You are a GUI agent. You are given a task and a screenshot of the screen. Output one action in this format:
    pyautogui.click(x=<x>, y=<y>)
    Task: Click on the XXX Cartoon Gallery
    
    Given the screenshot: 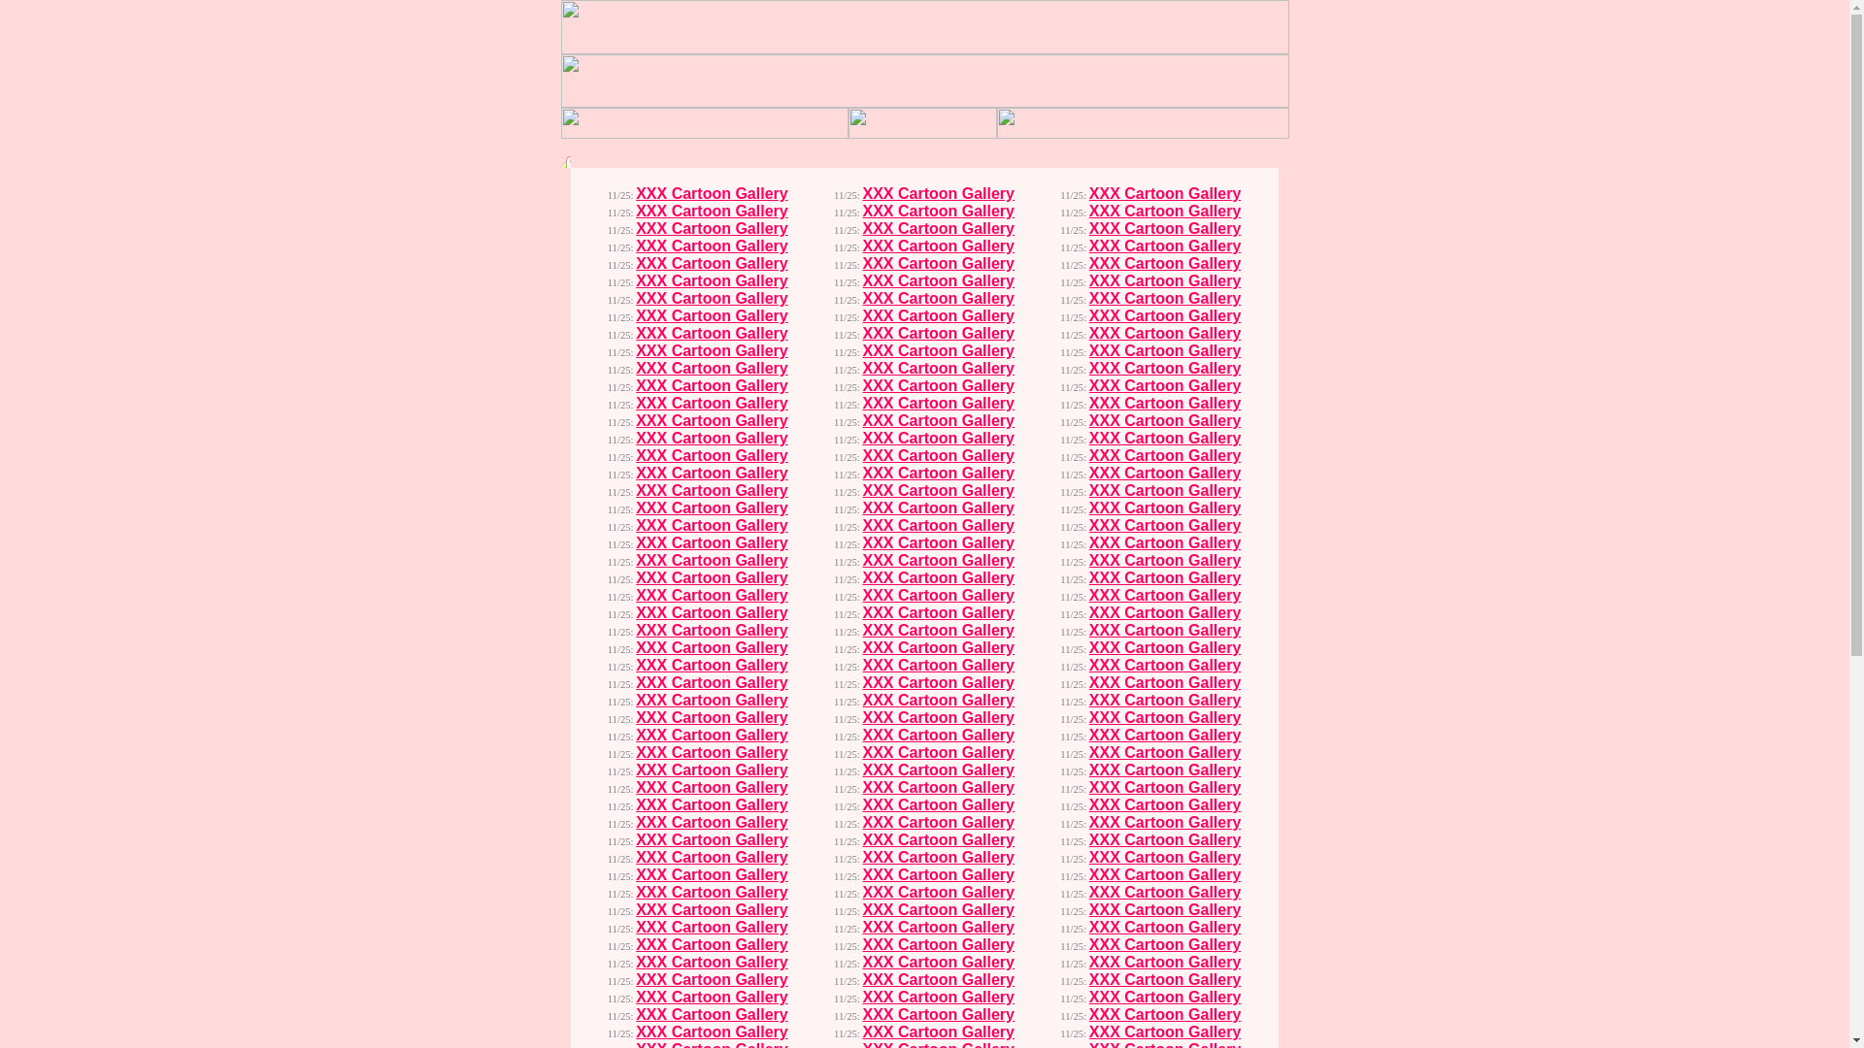 What is the action you would take?
    pyautogui.click(x=1165, y=508)
    